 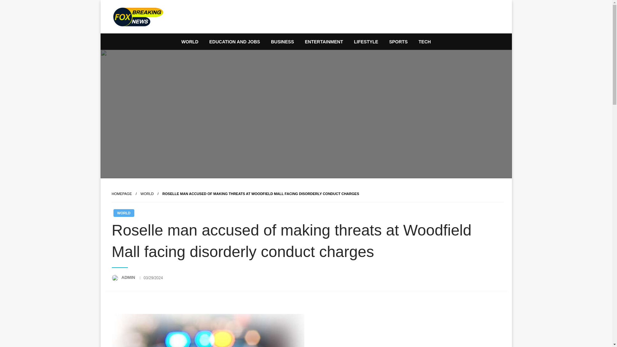 What do you see at coordinates (121, 194) in the screenshot?
I see `HOMEPAGE` at bounding box center [121, 194].